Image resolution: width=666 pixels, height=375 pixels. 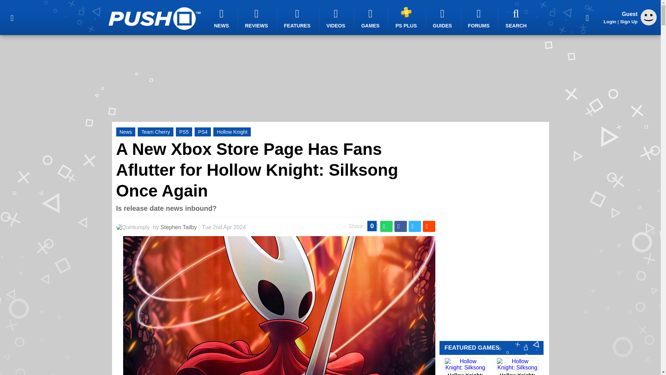 I want to click on Share this on Twitter, so click(x=415, y=226).